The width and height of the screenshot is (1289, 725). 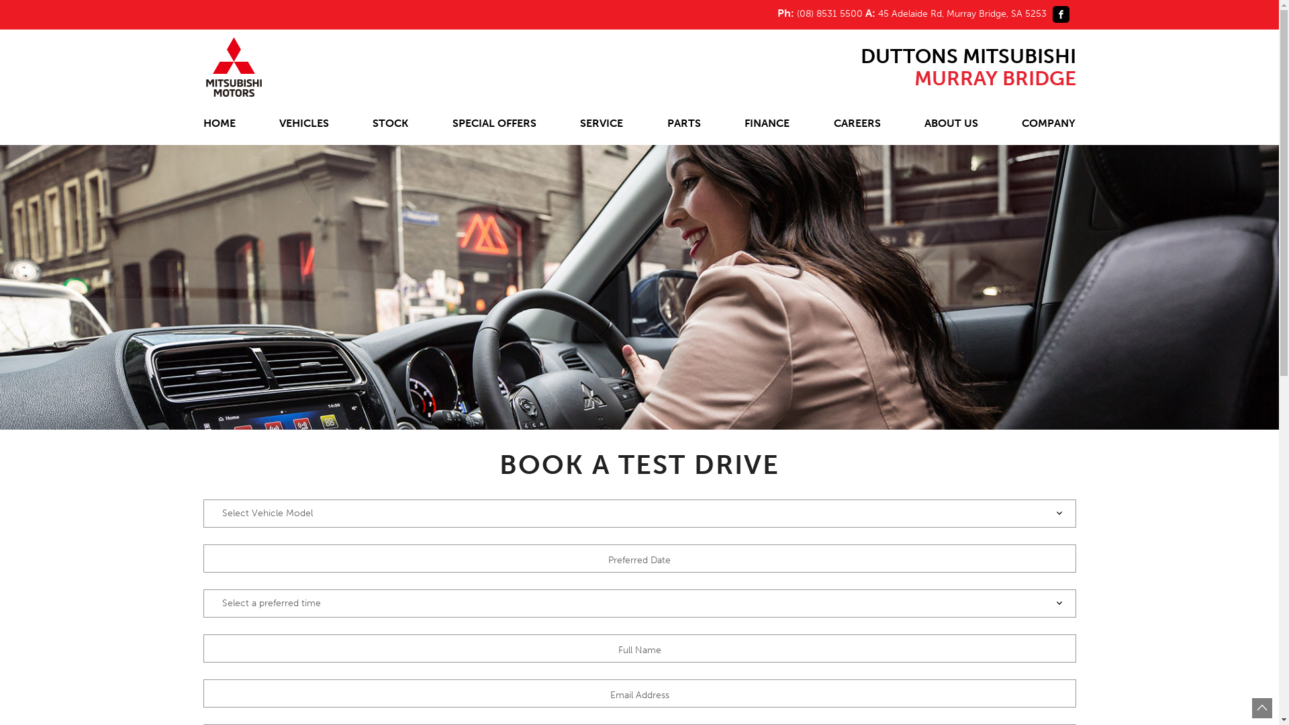 I want to click on PARTS, so click(x=684, y=125).